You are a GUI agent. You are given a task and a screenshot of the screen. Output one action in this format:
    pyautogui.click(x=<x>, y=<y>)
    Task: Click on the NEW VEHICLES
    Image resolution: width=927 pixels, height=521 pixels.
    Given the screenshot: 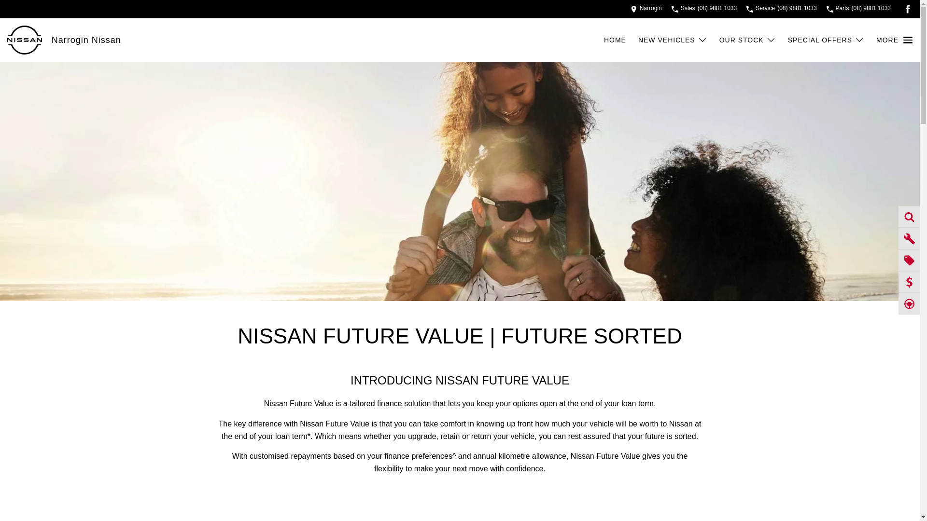 What is the action you would take?
    pyautogui.click(x=673, y=40)
    